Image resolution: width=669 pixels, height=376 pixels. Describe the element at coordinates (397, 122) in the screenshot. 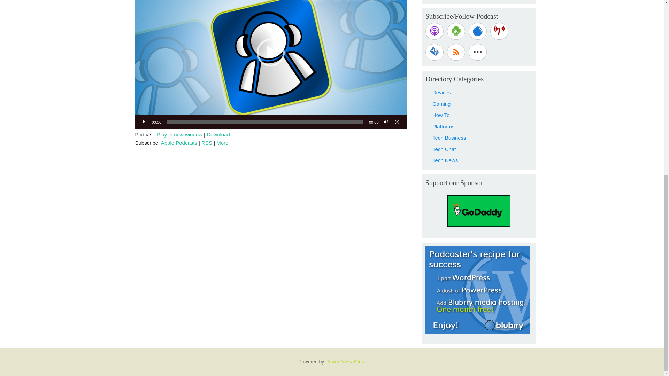

I see `Fullscreen` at that location.